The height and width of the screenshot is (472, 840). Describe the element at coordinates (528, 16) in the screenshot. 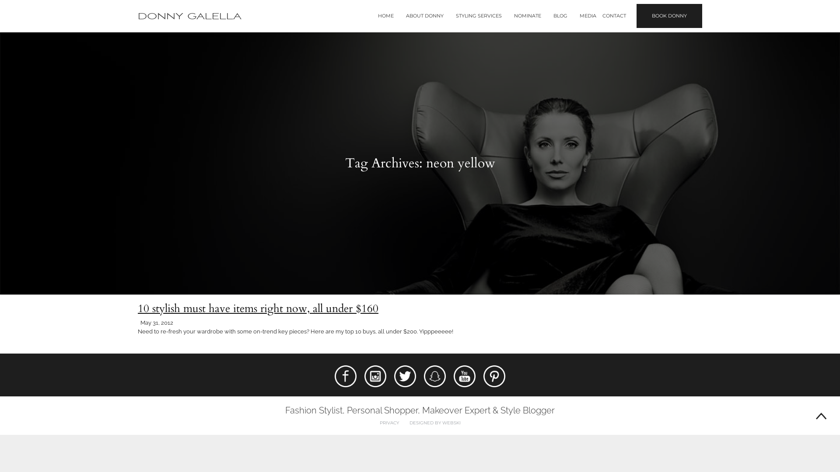

I see `NOMINATE` at that location.